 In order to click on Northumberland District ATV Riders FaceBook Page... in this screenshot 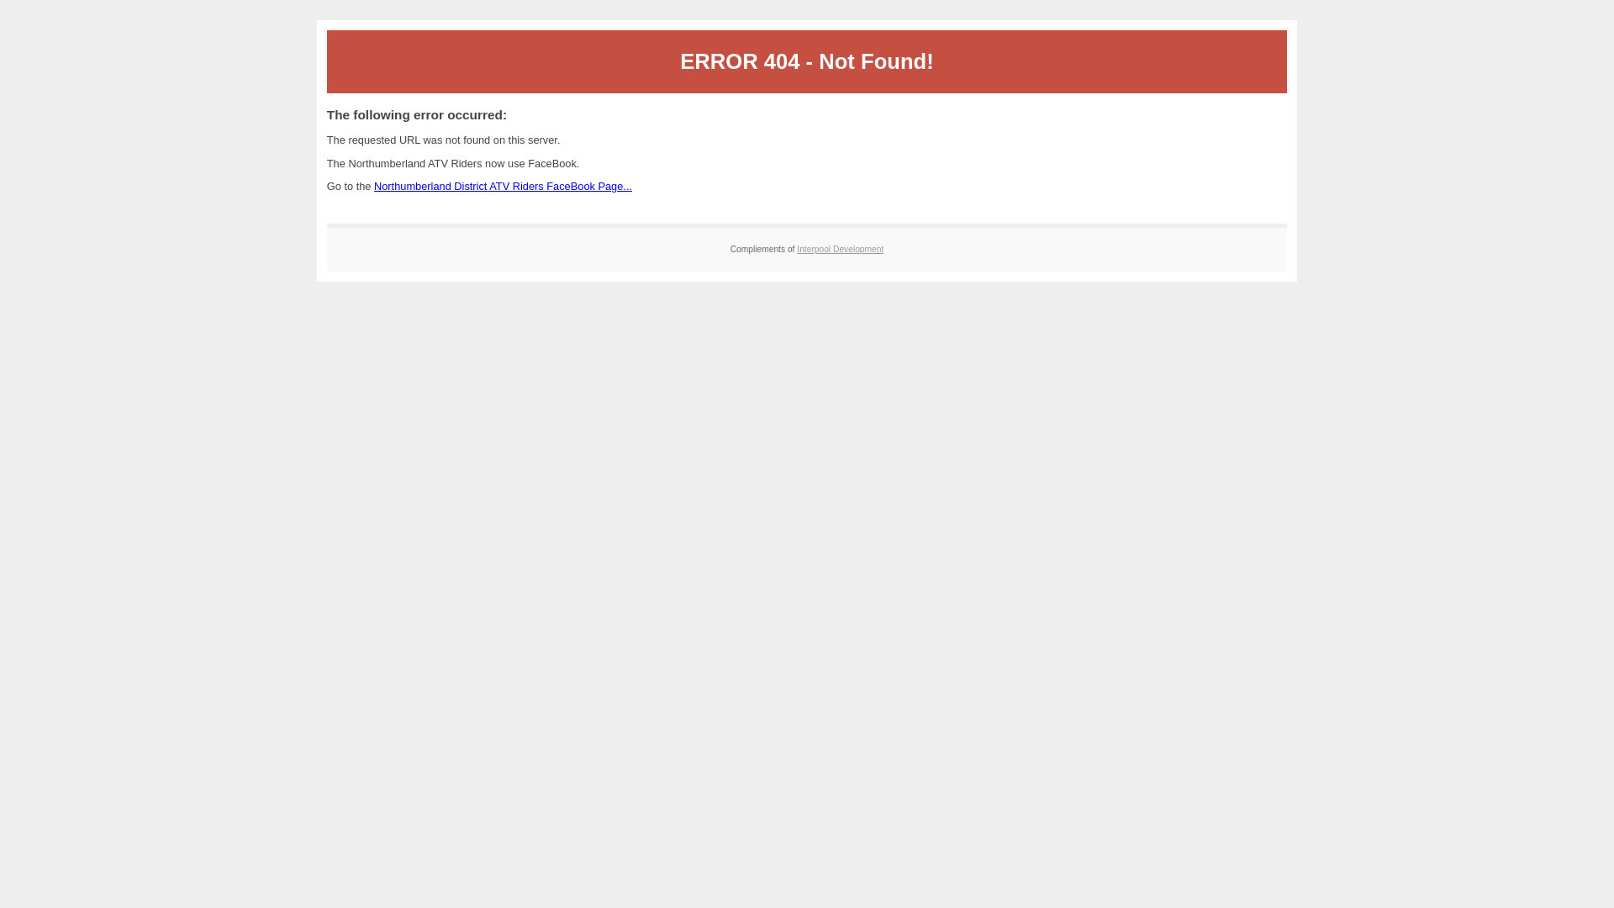, I will do `click(503, 185)`.